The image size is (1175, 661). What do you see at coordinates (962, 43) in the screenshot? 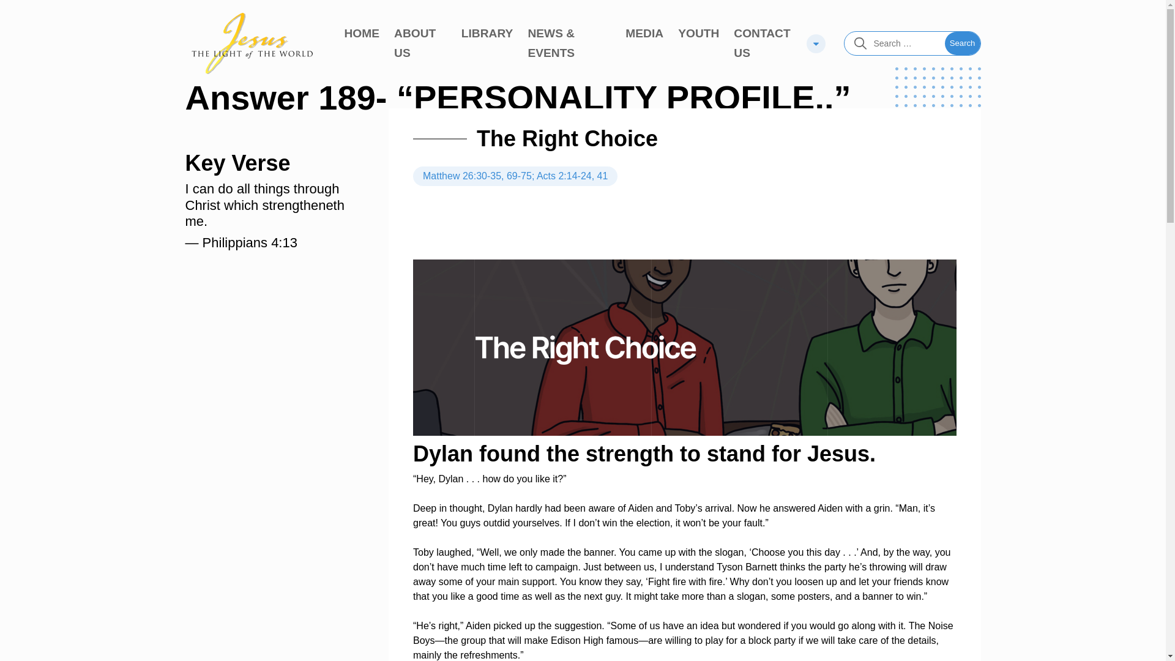
I see `Search` at bounding box center [962, 43].